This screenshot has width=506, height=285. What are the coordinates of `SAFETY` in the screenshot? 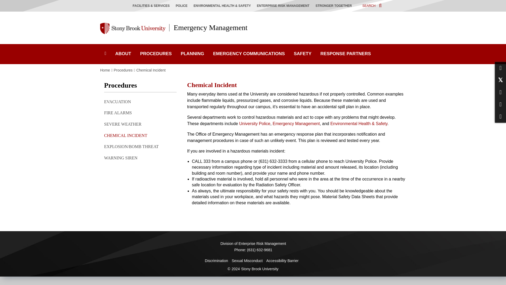 It's located at (303, 54).